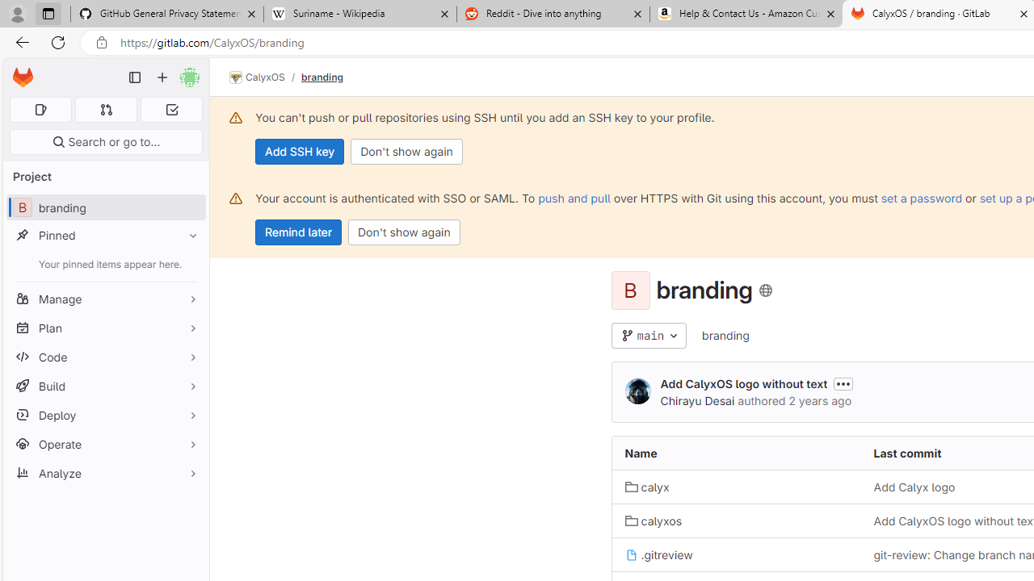 The height and width of the screenshot is (581, 1034). What do you see at coordinates (105, 328) in the screenshot?
I see `Plan` at bounding box center [105, 328].